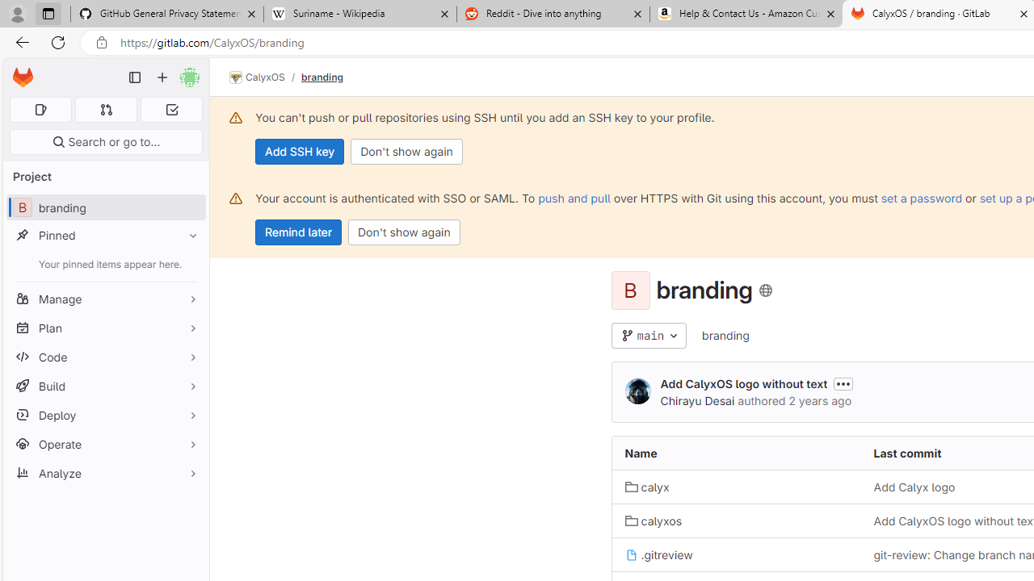 The height and width of the screenshot is (581, 1034). What do you see at coordinates (105, 328) in the screenshot?
I see `Plan` at bounding box center [105, 328].